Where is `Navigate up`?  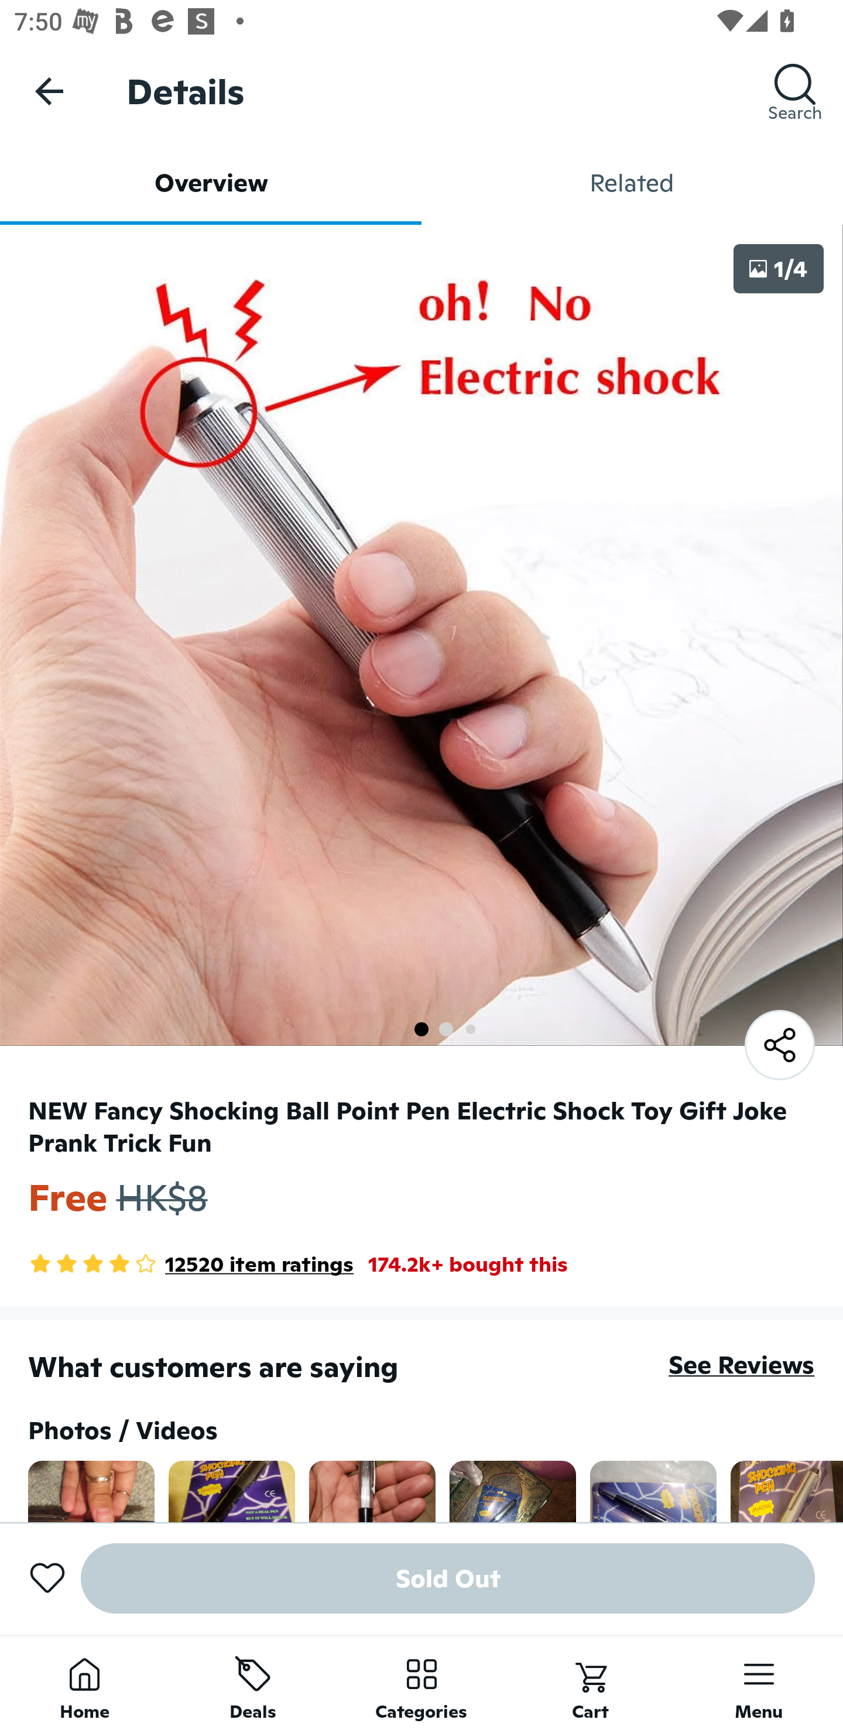
Navigate up is located at coordinates (49, 91).